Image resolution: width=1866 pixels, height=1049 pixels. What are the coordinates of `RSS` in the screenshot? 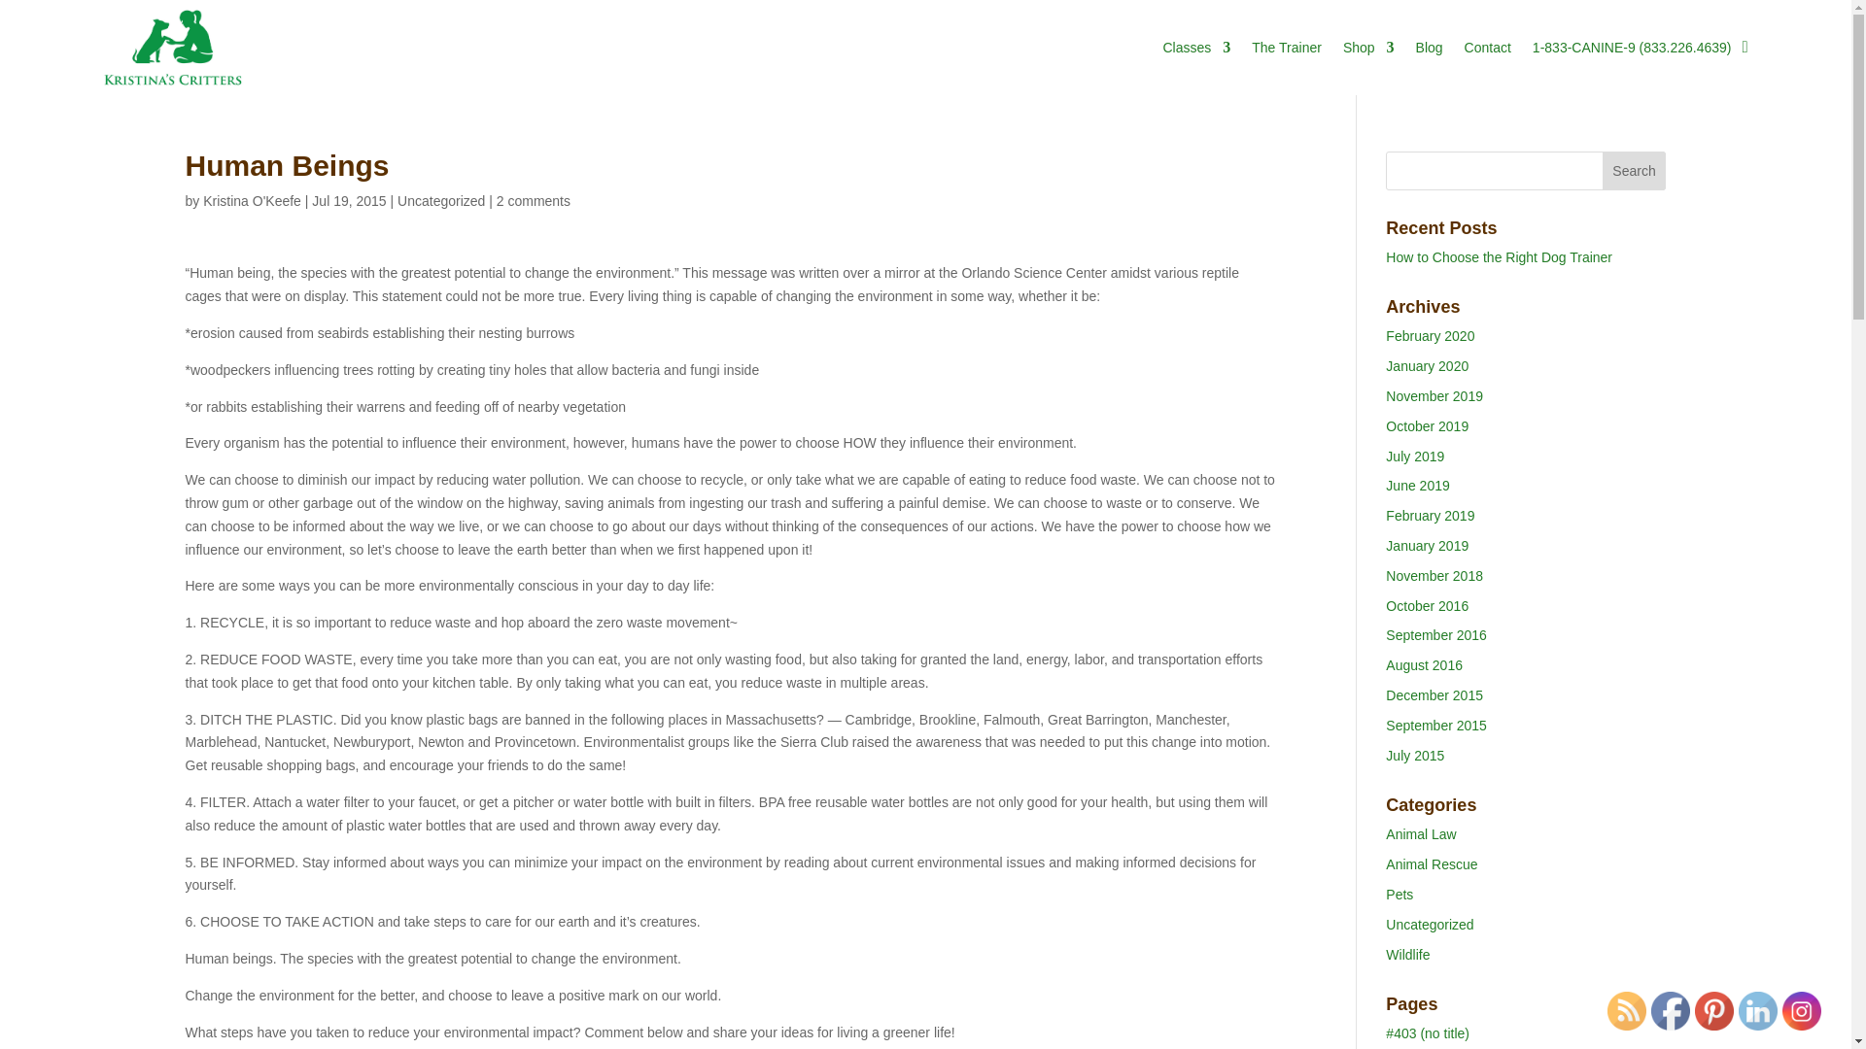 It's located at (1626, 1010).